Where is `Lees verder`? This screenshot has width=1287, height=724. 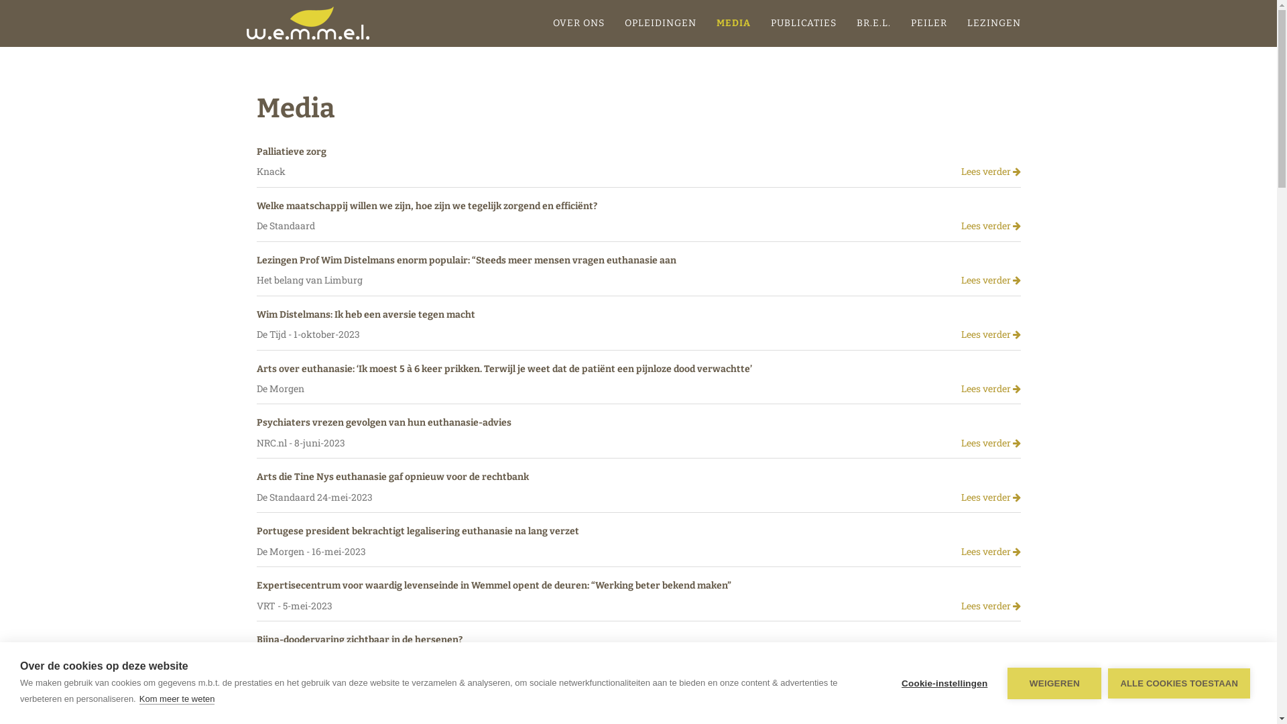
Lees verder is located at coordinates (991, 280).